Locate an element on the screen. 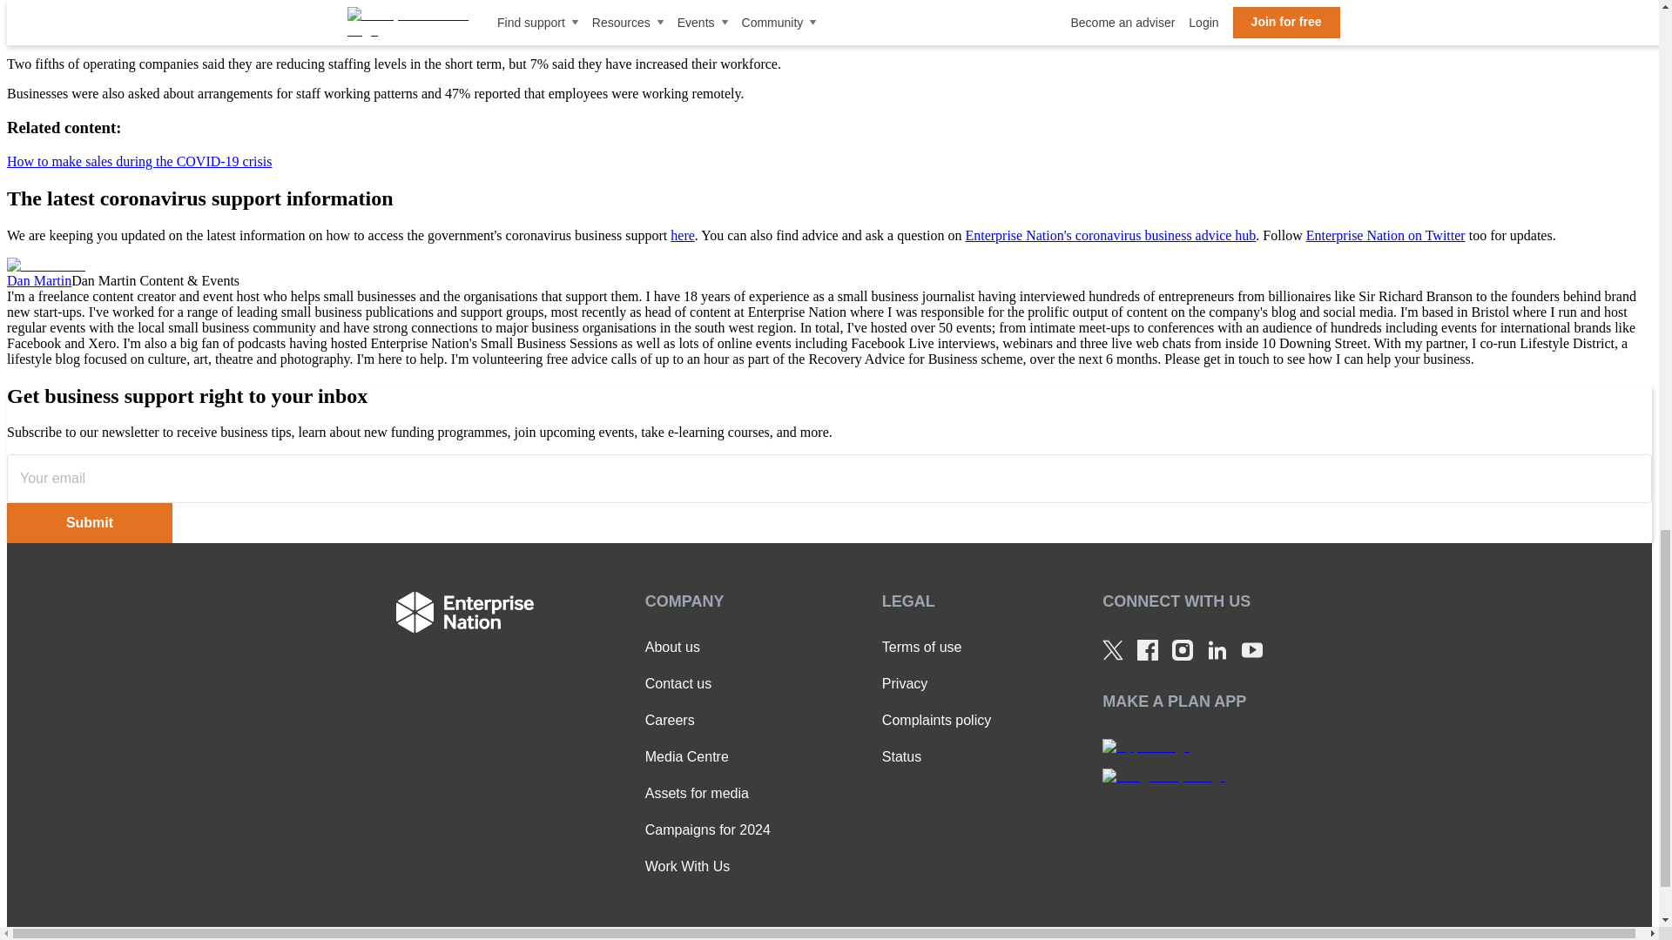 This screenshot has height=940, width=1672. Media Centre is located at coordinates (708, 757).